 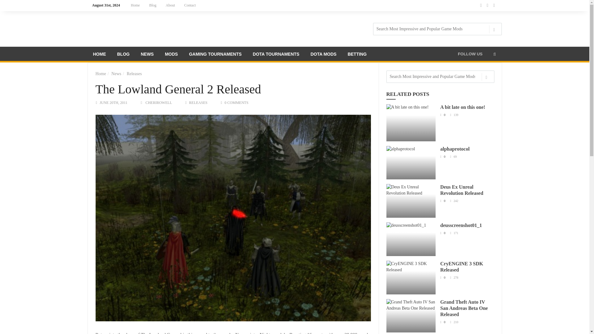 What do you see at coordinates (153, 5) in the screenshot?
I see `Blog` at bounding box center [153, 5].